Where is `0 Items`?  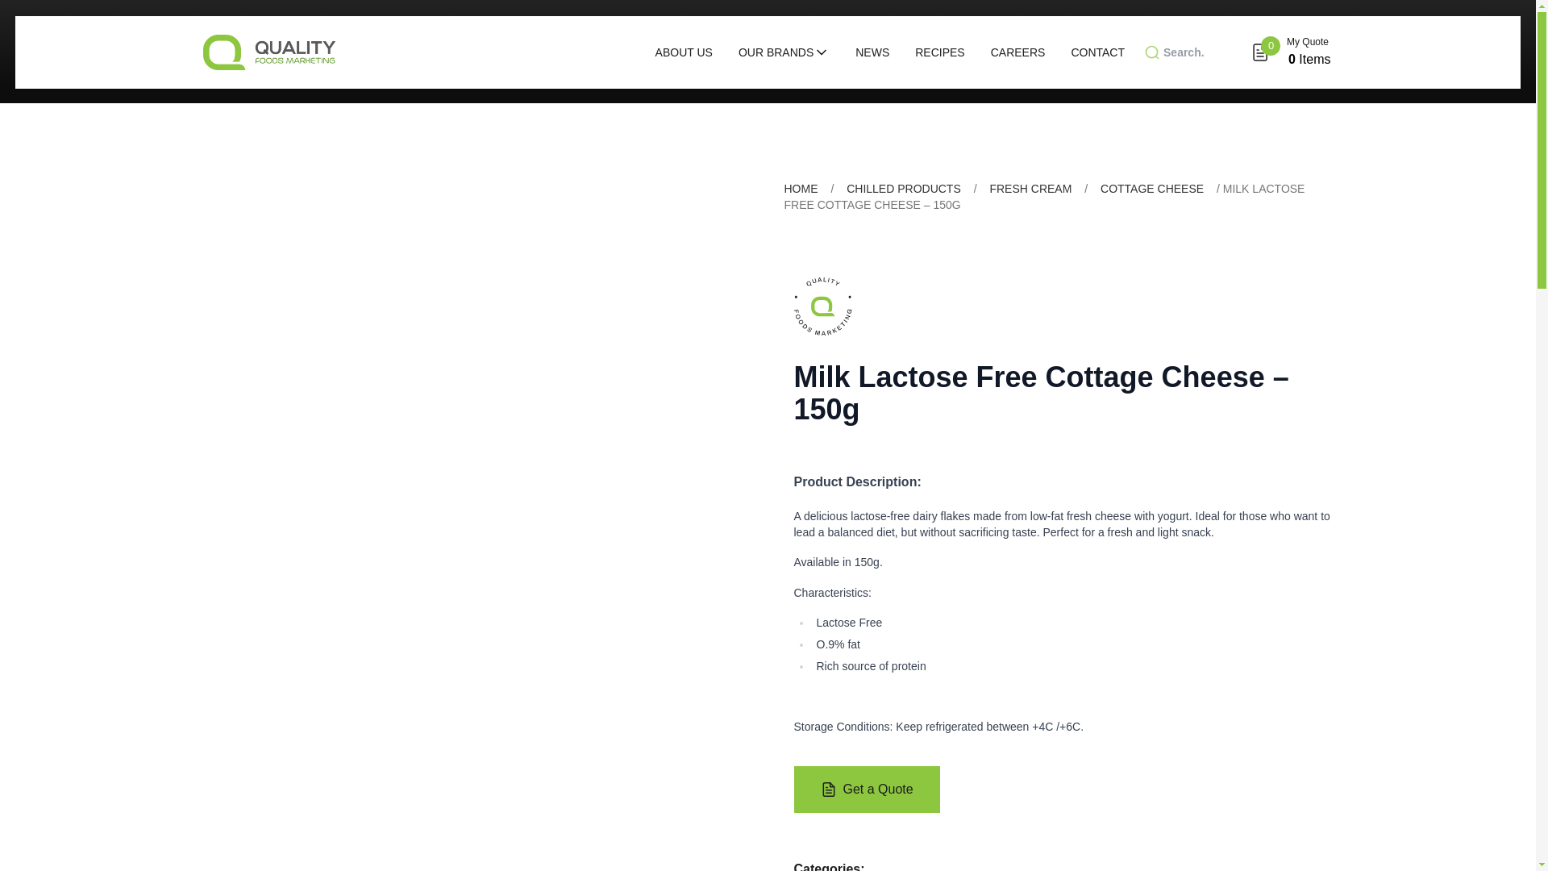
0 Items is located at coordinates (1309, 59).